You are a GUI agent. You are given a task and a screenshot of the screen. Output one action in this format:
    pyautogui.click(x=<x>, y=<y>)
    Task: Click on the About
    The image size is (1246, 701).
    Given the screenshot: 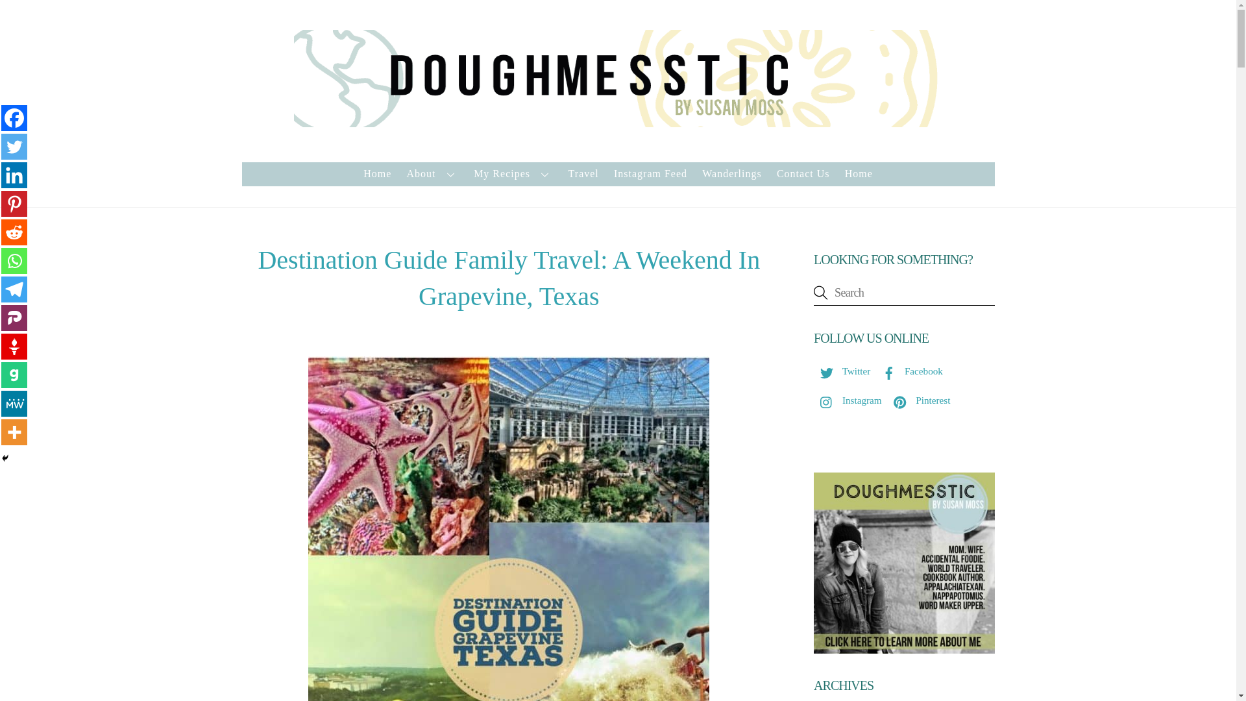 What is the action you would take?
    pyautogui.click(x=432, y=174)
    